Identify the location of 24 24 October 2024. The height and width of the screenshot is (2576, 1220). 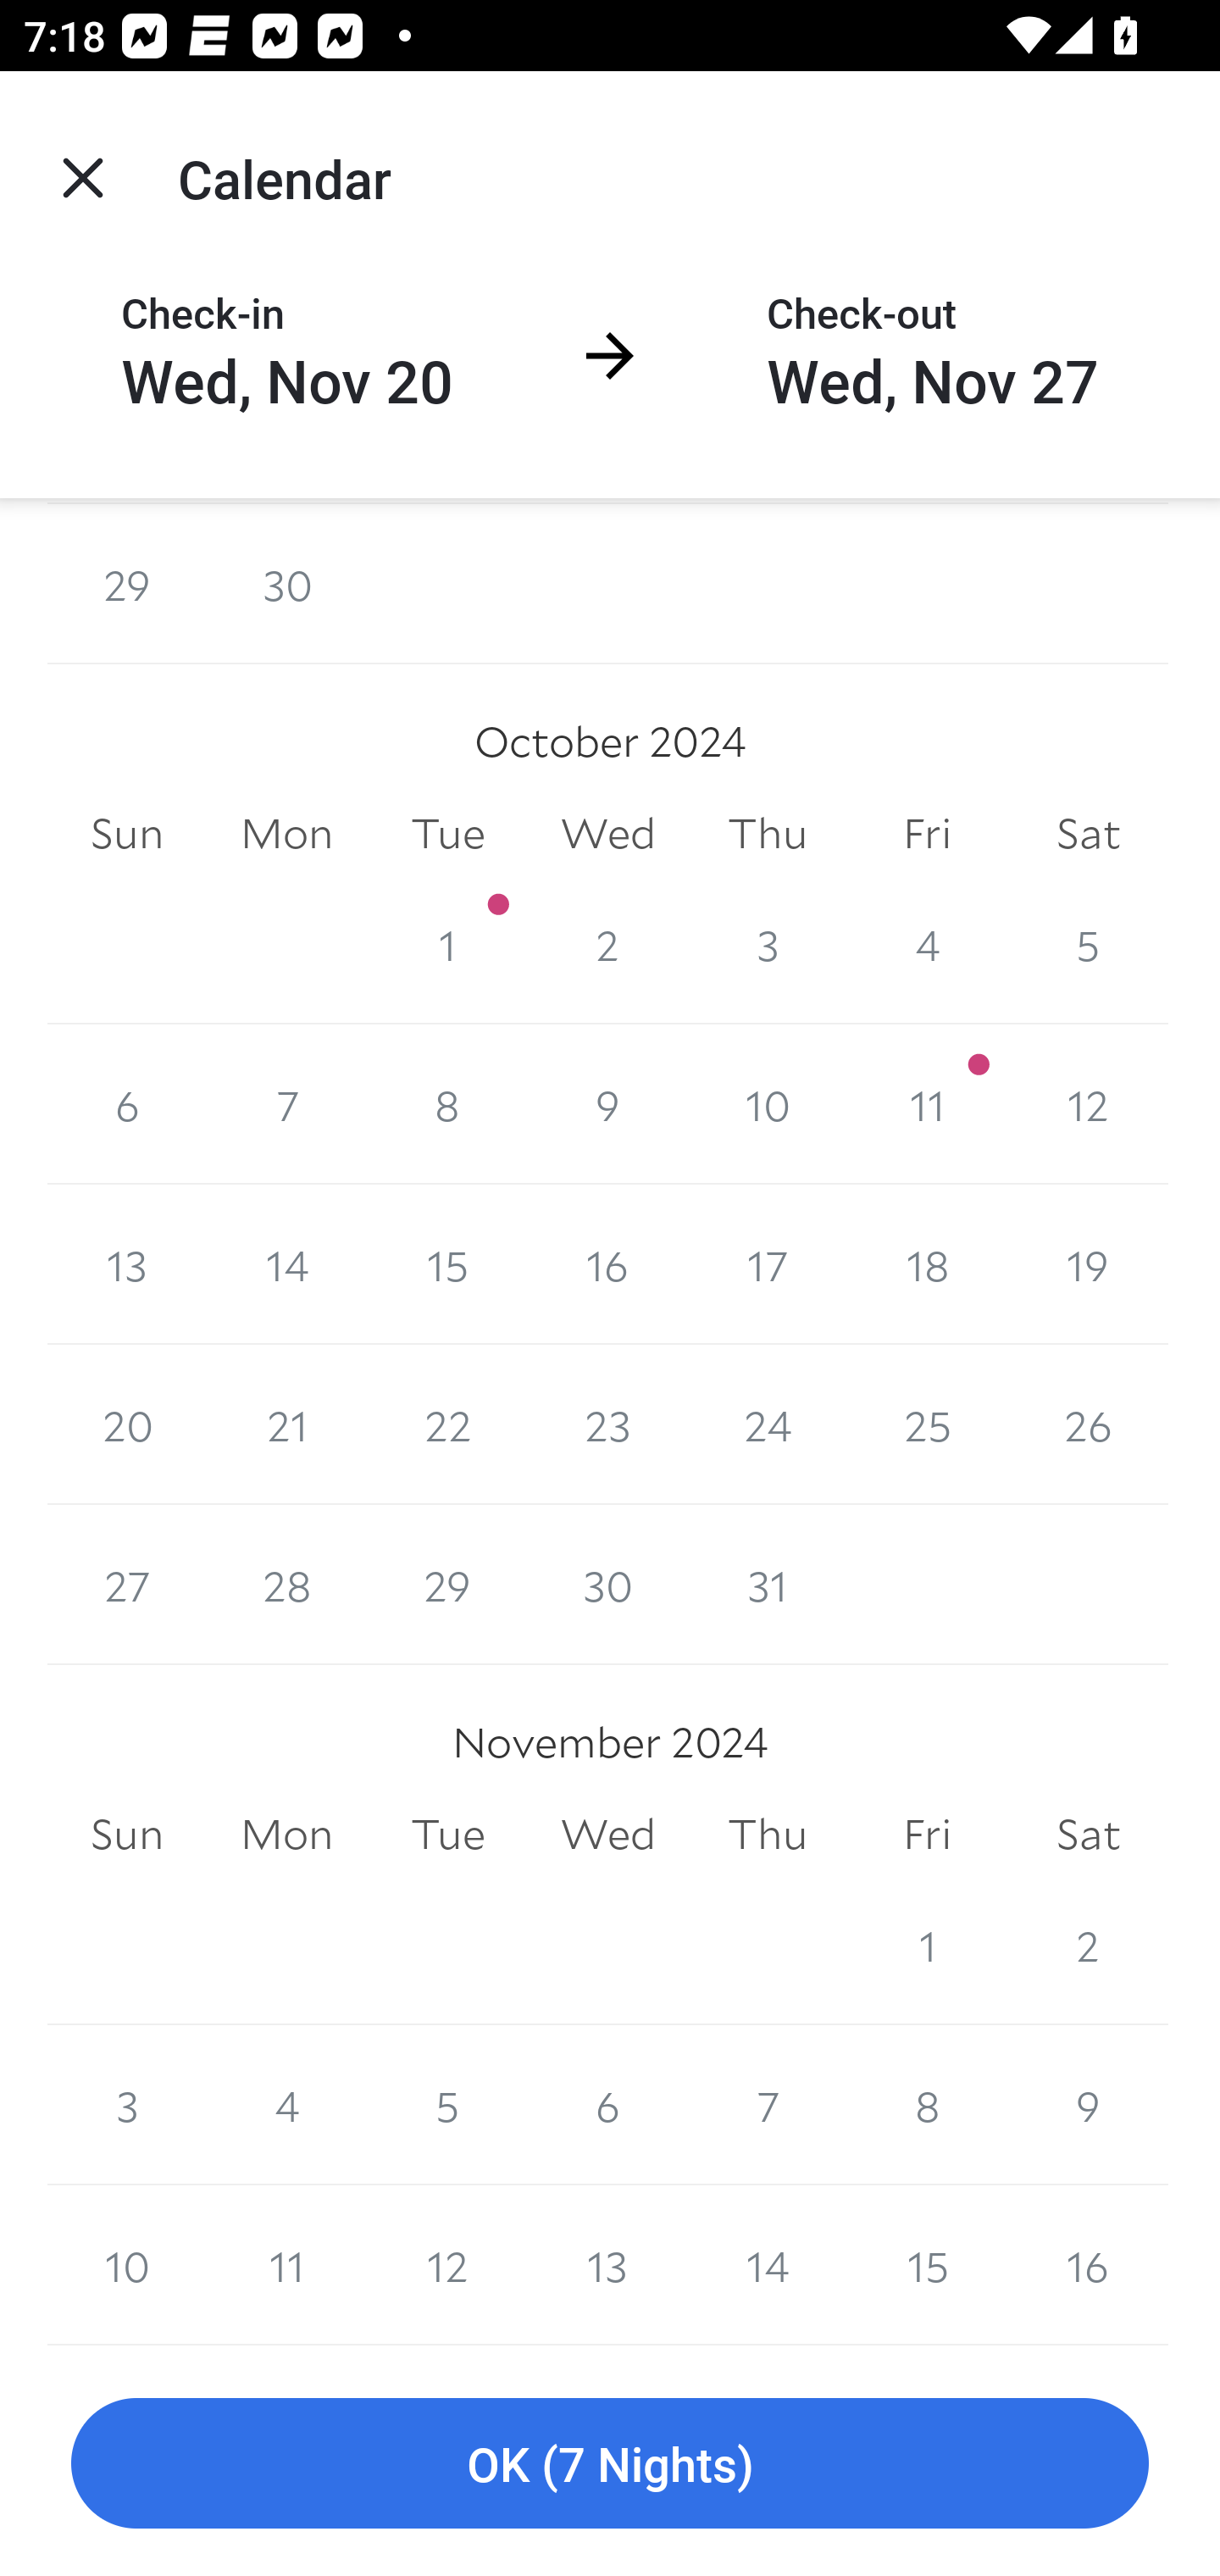
(768, 1424).